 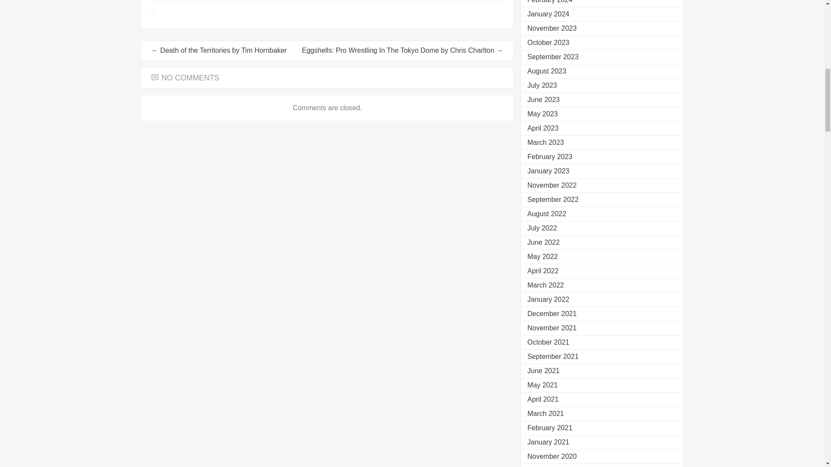 I want to click on June 2023, so click(x=543, y=99).